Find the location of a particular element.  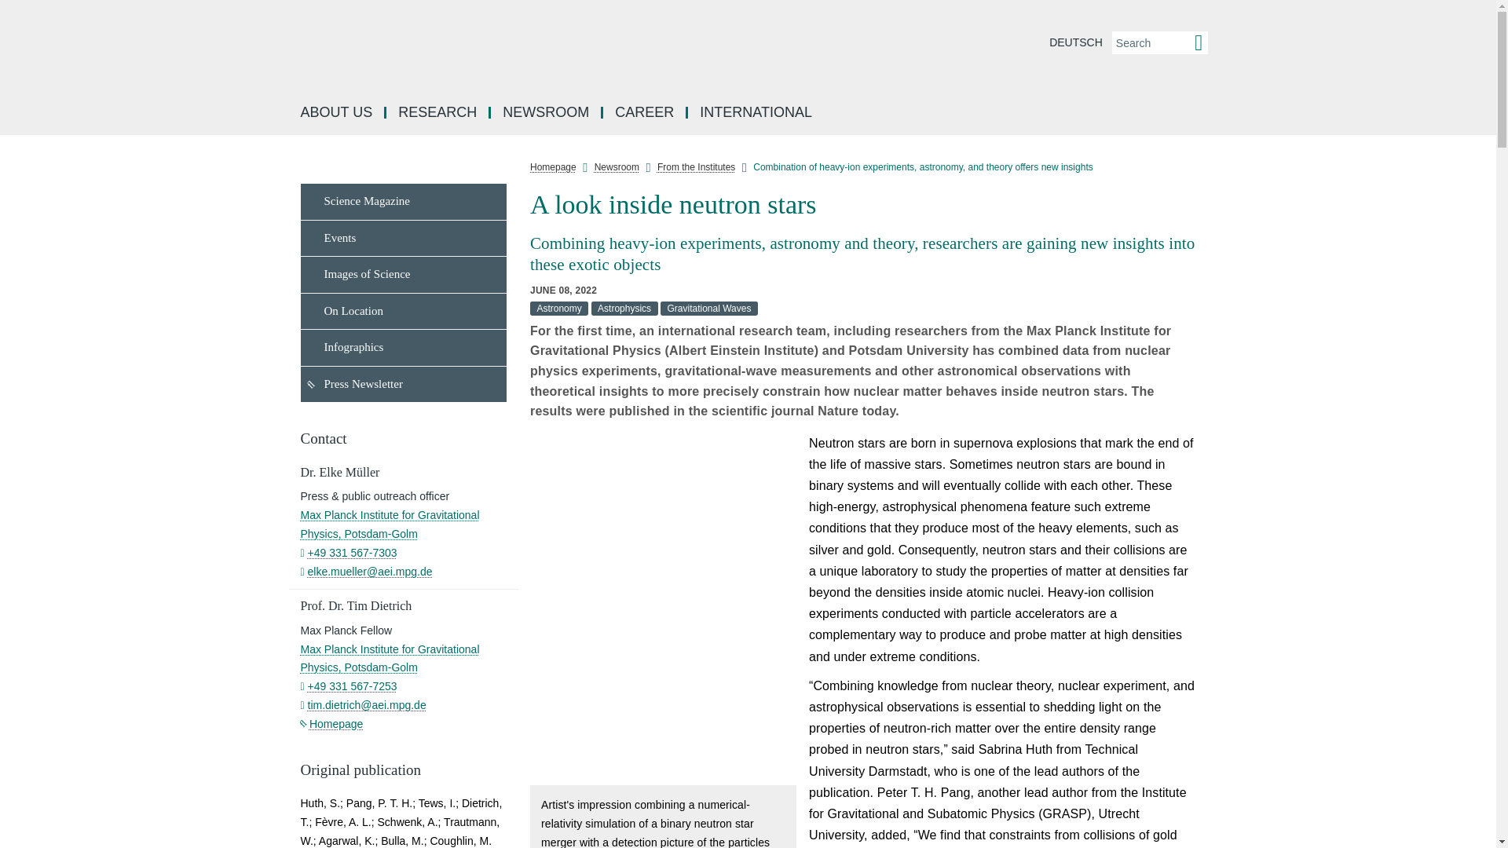

Reddit is located at coordinates (1219, 261).